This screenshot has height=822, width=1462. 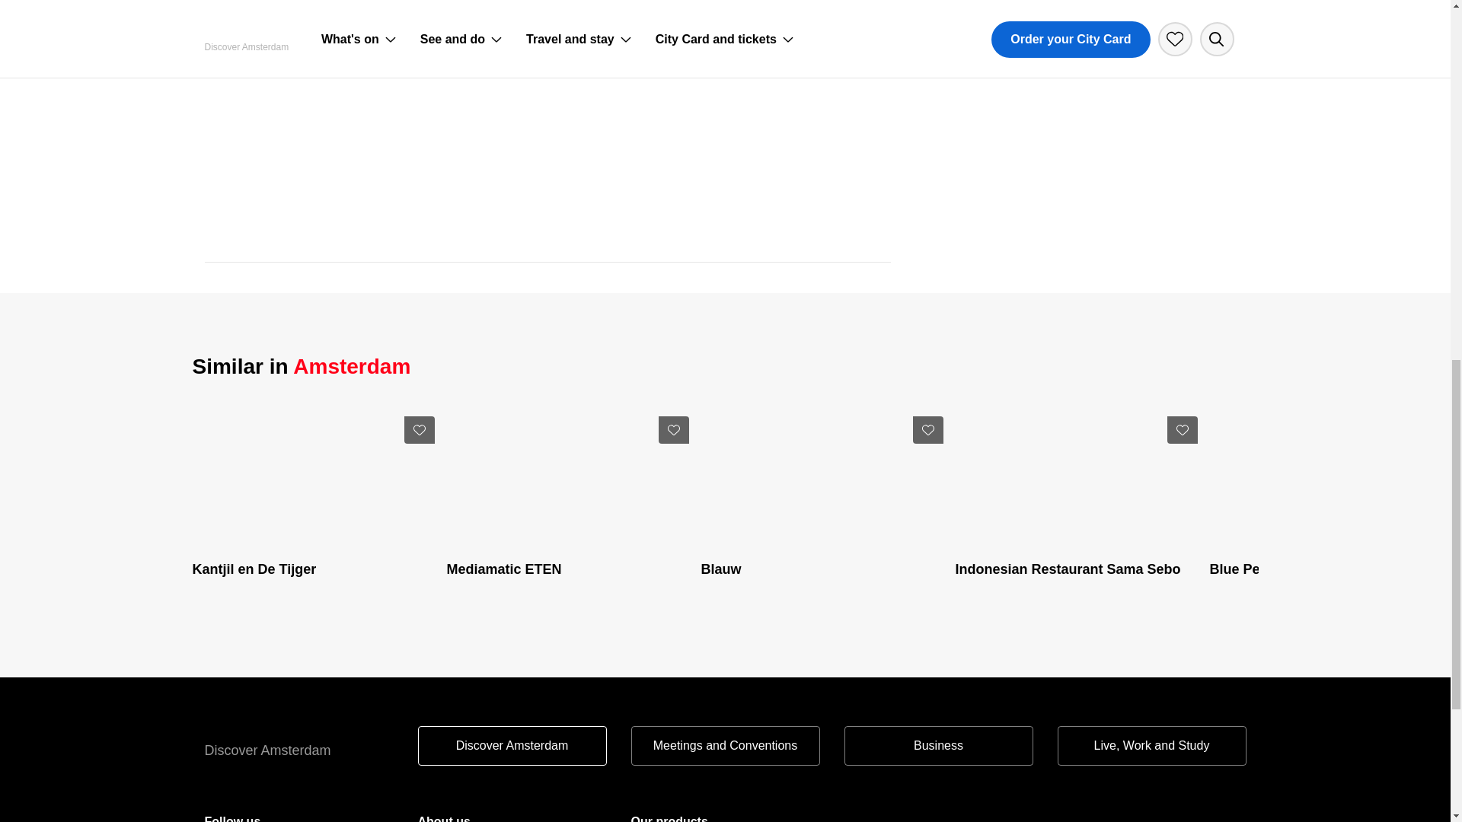 I want to click on Add to favourites, so click(x=927, y=429).